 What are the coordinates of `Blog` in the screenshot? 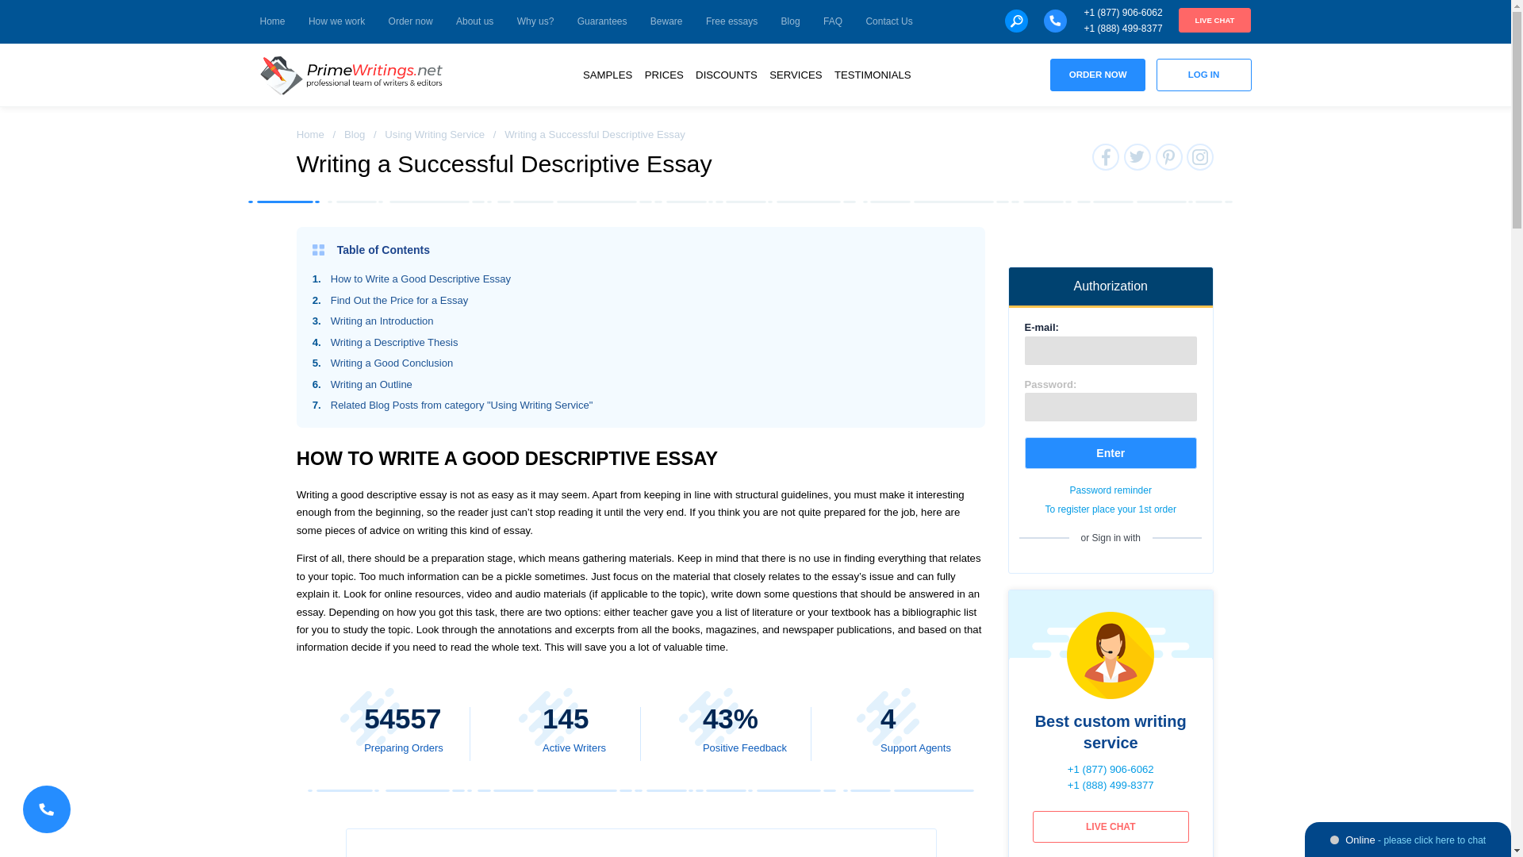 It's located at (354, 135).